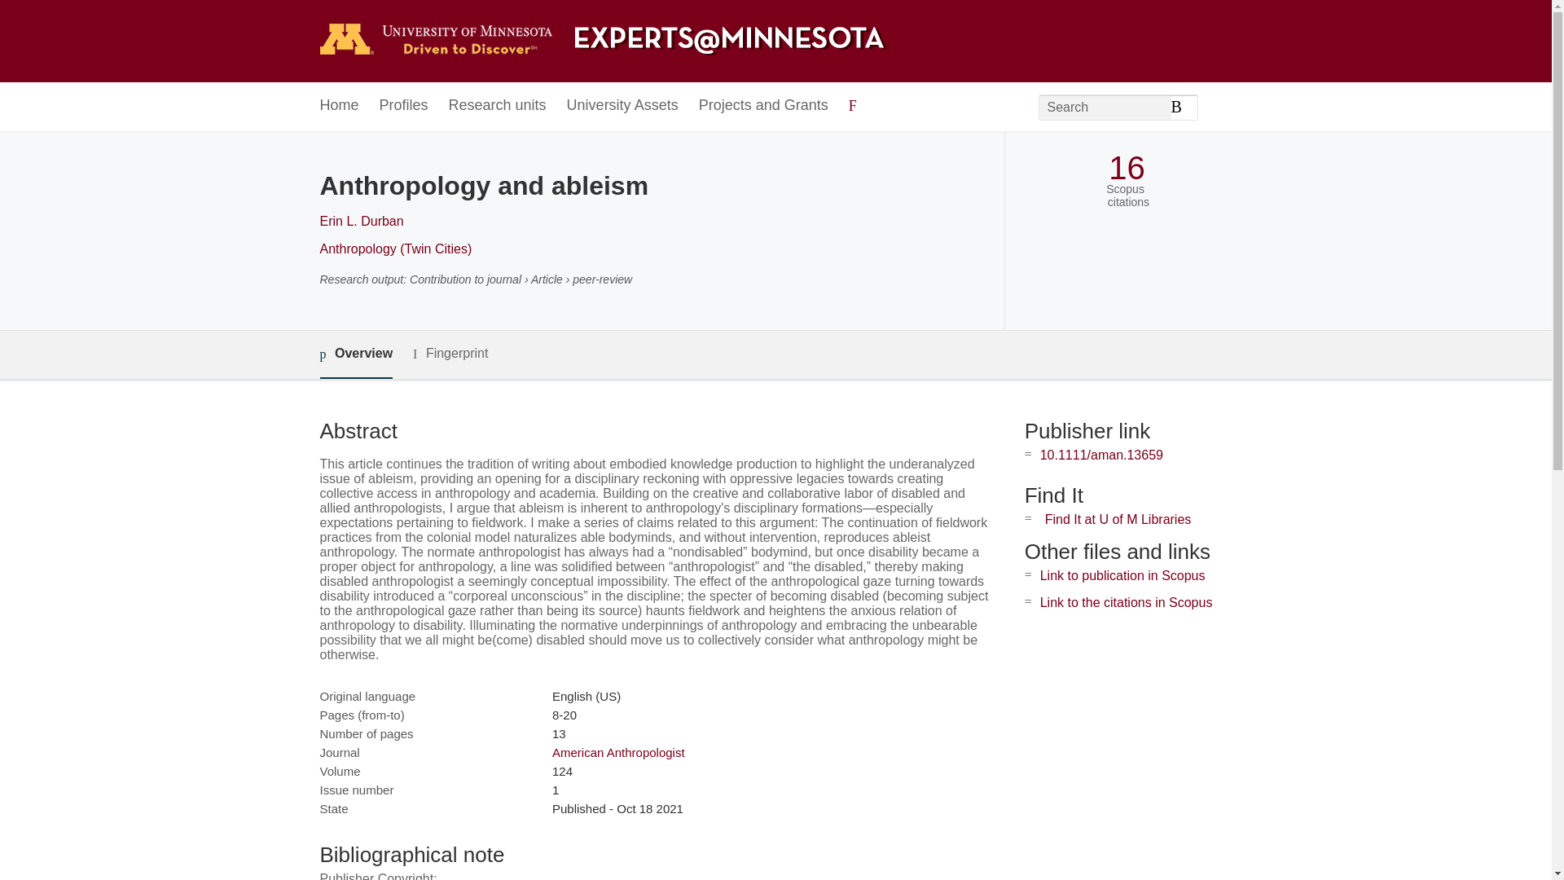  I want to click on Erin L. Durban, so click(361, 221).